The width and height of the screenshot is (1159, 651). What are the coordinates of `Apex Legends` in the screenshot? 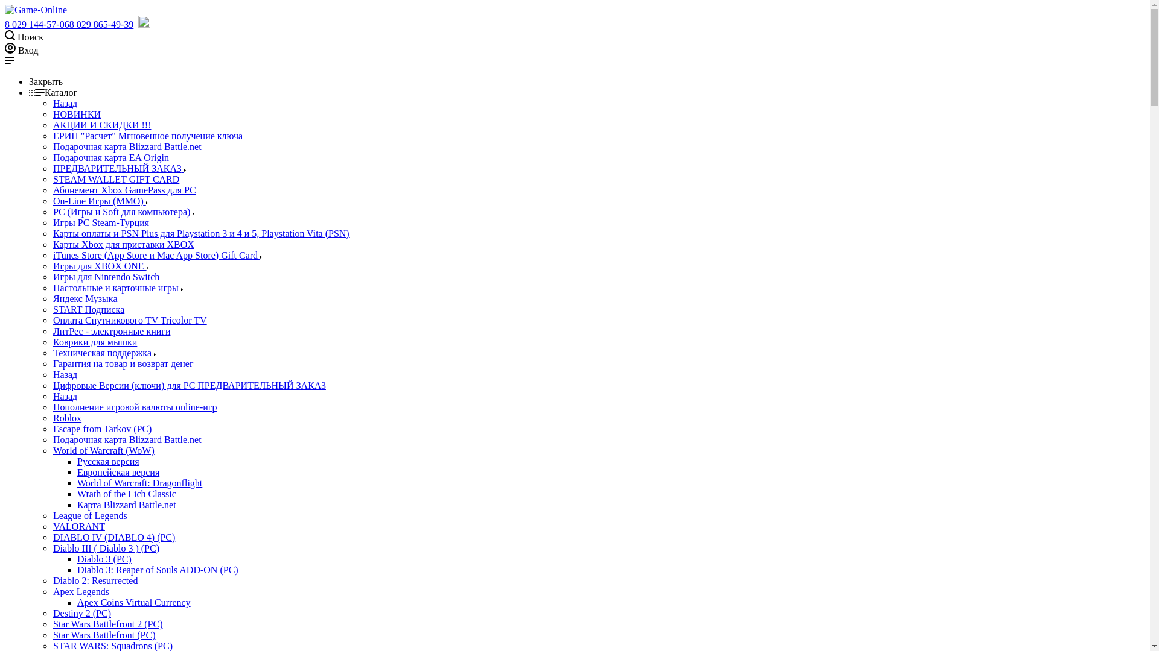 It's located at (81, 592).